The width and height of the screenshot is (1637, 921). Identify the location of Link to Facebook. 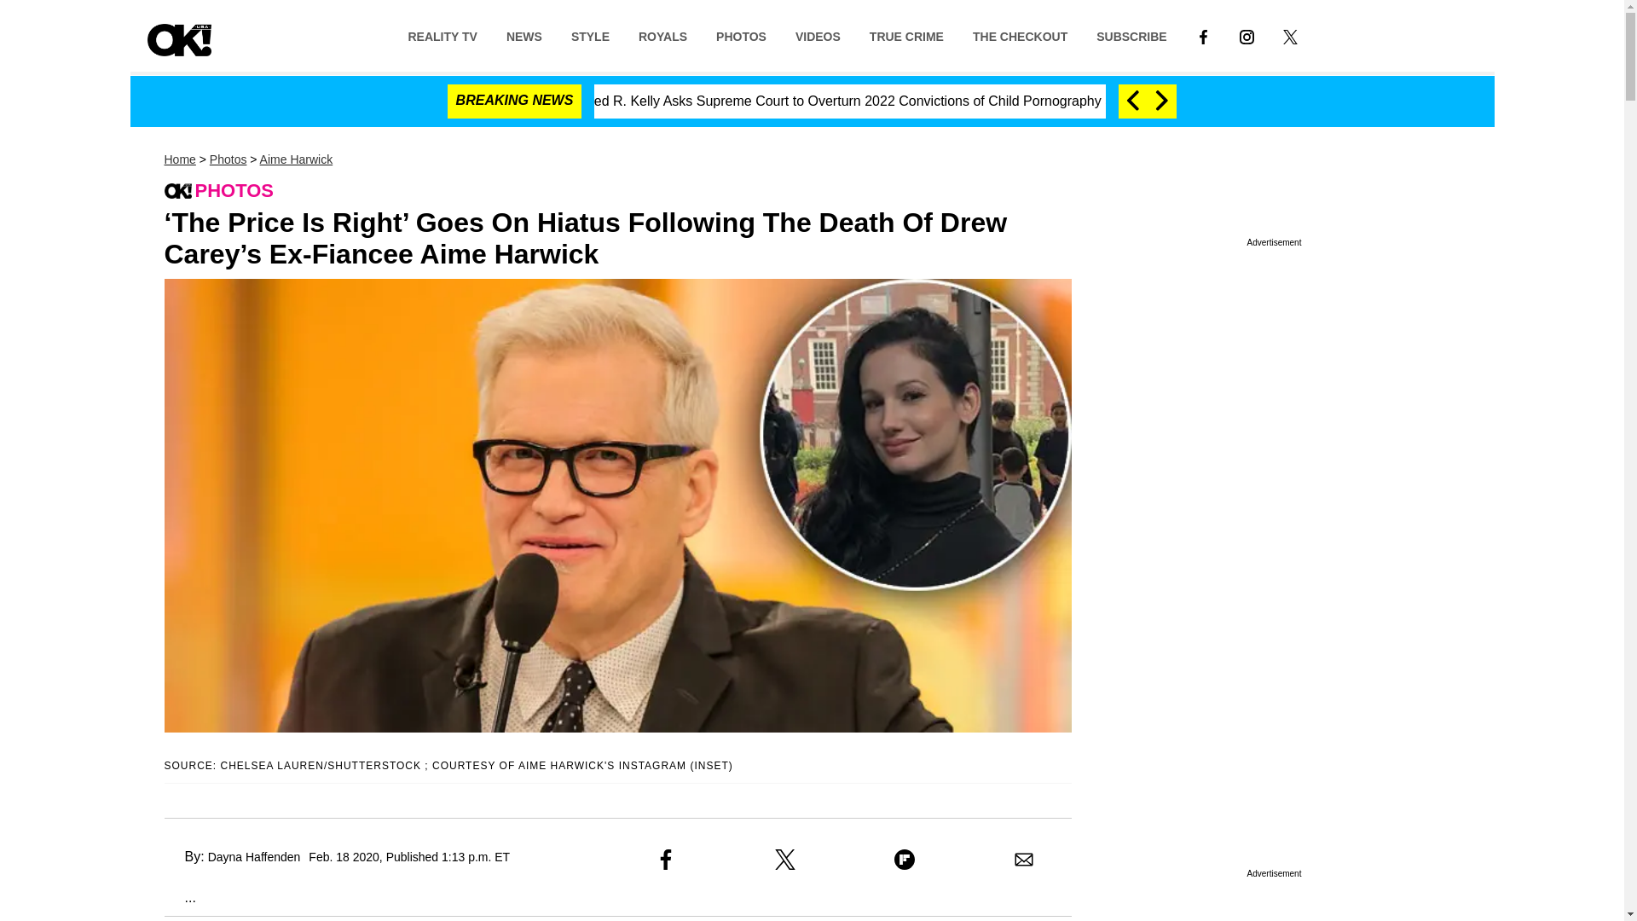
(1203, 35).